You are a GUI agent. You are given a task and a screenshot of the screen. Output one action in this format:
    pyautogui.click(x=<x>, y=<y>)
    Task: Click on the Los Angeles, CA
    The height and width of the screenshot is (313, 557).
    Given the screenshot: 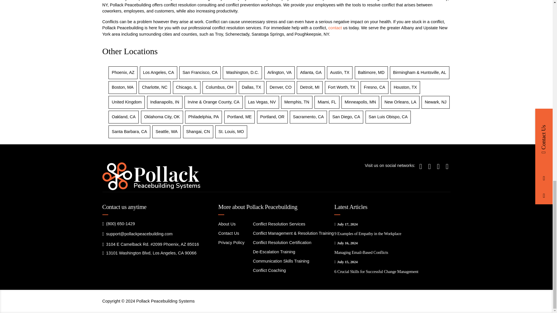 What is the action you would take?
    pyautogui.click(x=158, y=72)
    